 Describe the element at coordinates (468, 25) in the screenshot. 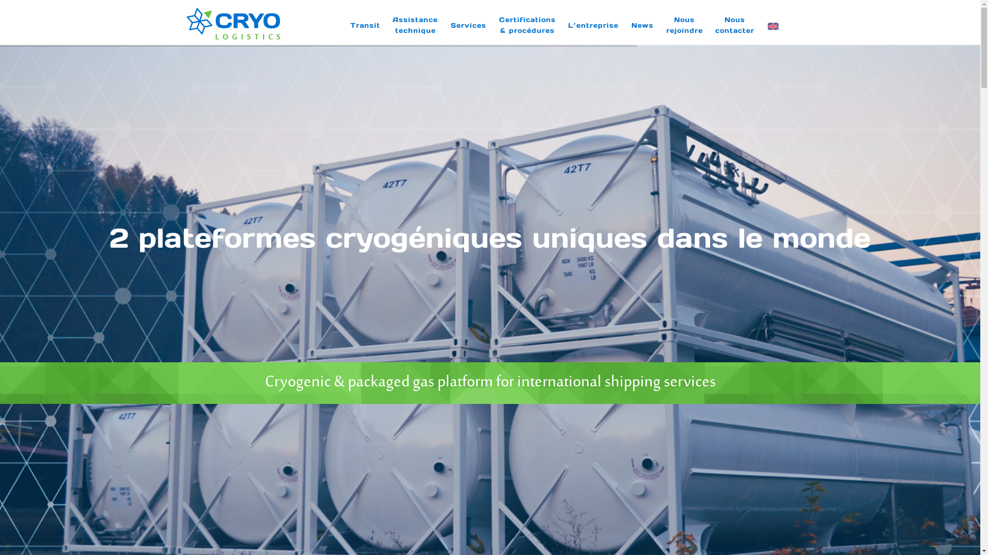

I see `Services` at that location.